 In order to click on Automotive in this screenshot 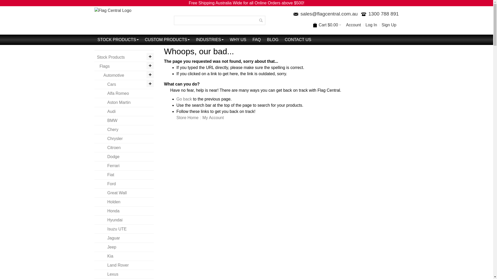, I will do `click(124, 75)`.